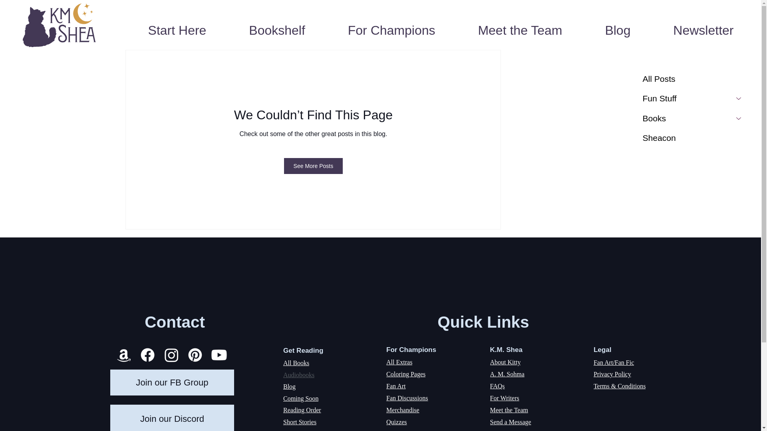 Image resolution: width=767 pixels, height=431 pixels. I want to click on All Posts, so click(693, 79).